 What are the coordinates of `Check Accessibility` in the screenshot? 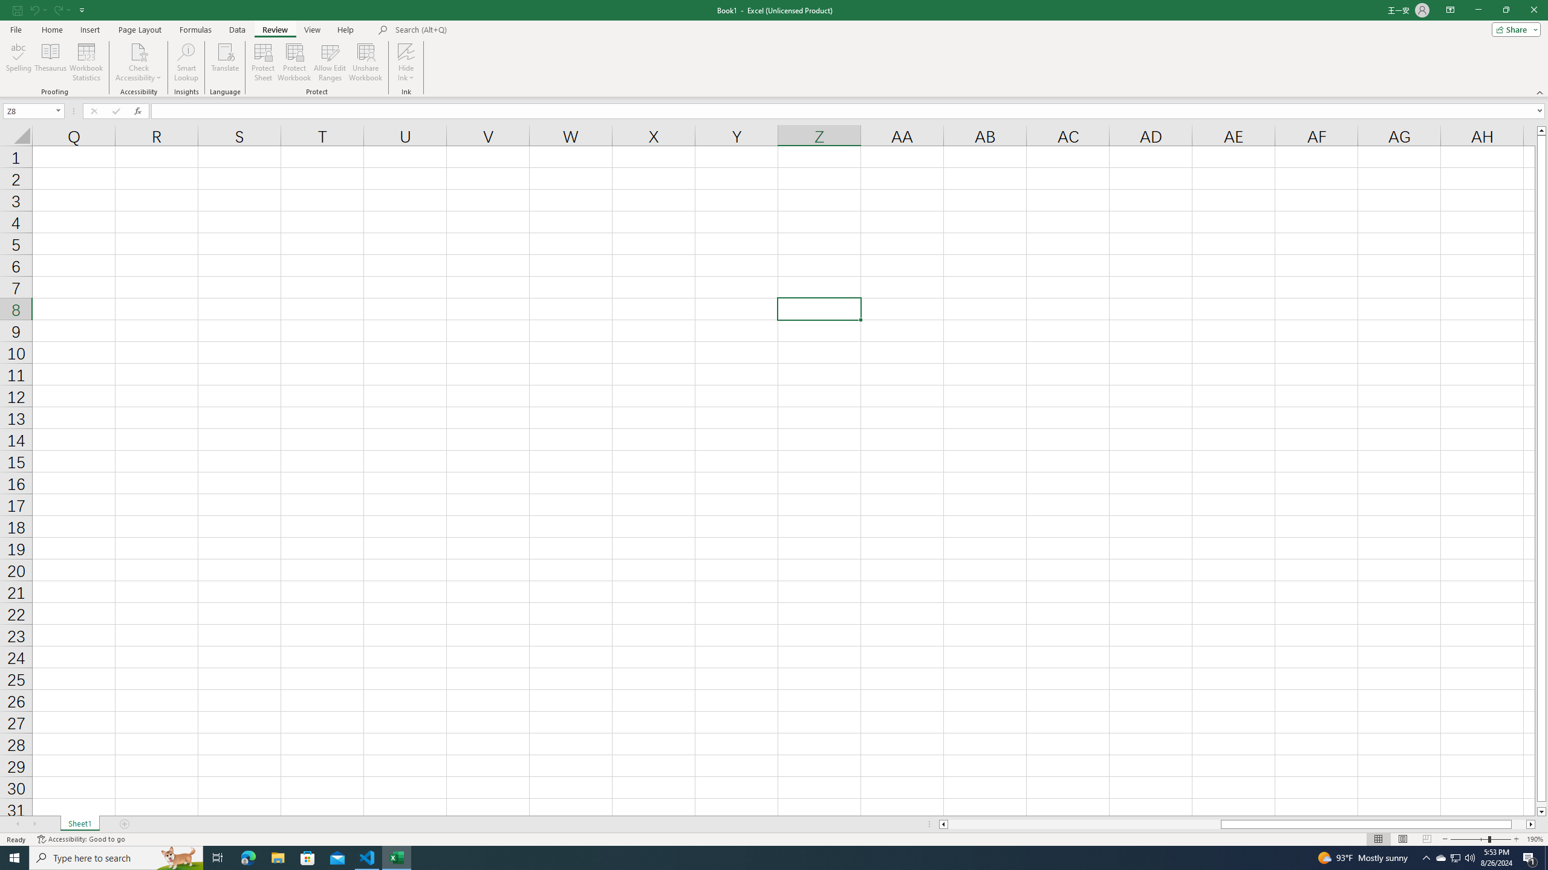 It's located at (138, 51).